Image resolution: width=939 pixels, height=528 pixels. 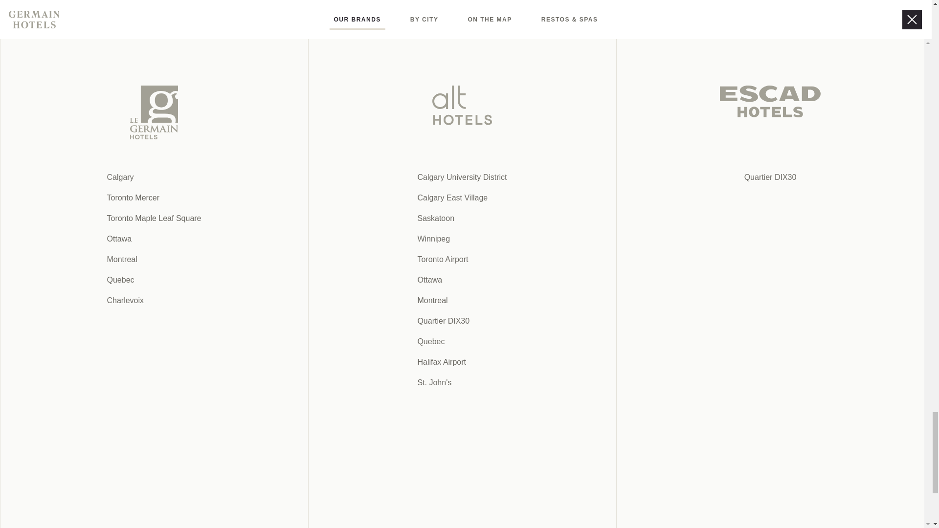 I want to click on Saskatoon, so click(x=191, y=4).